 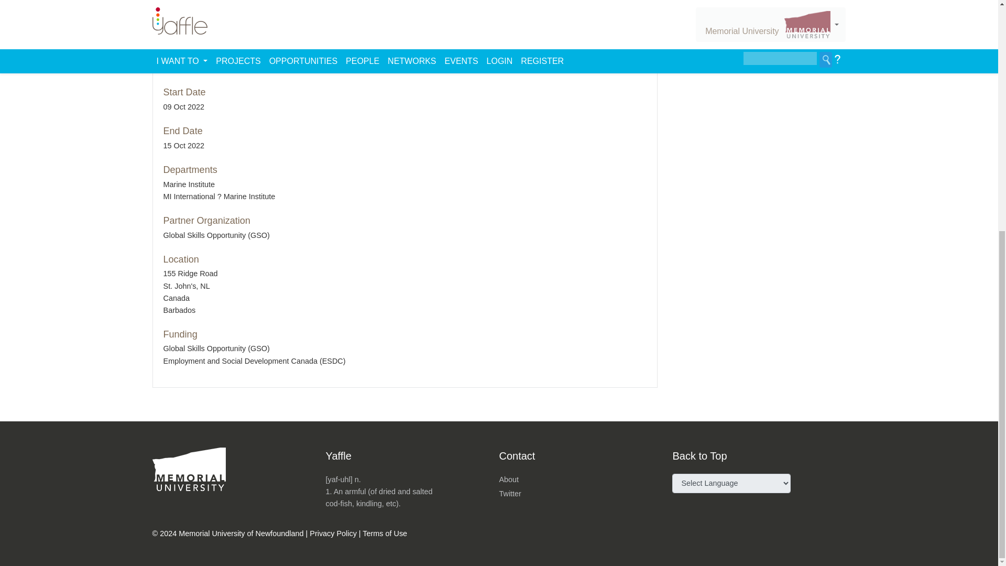 What do you see at coordinates (509, 480) in the screenshot?
I see `About` at bounding box center [509, 480].